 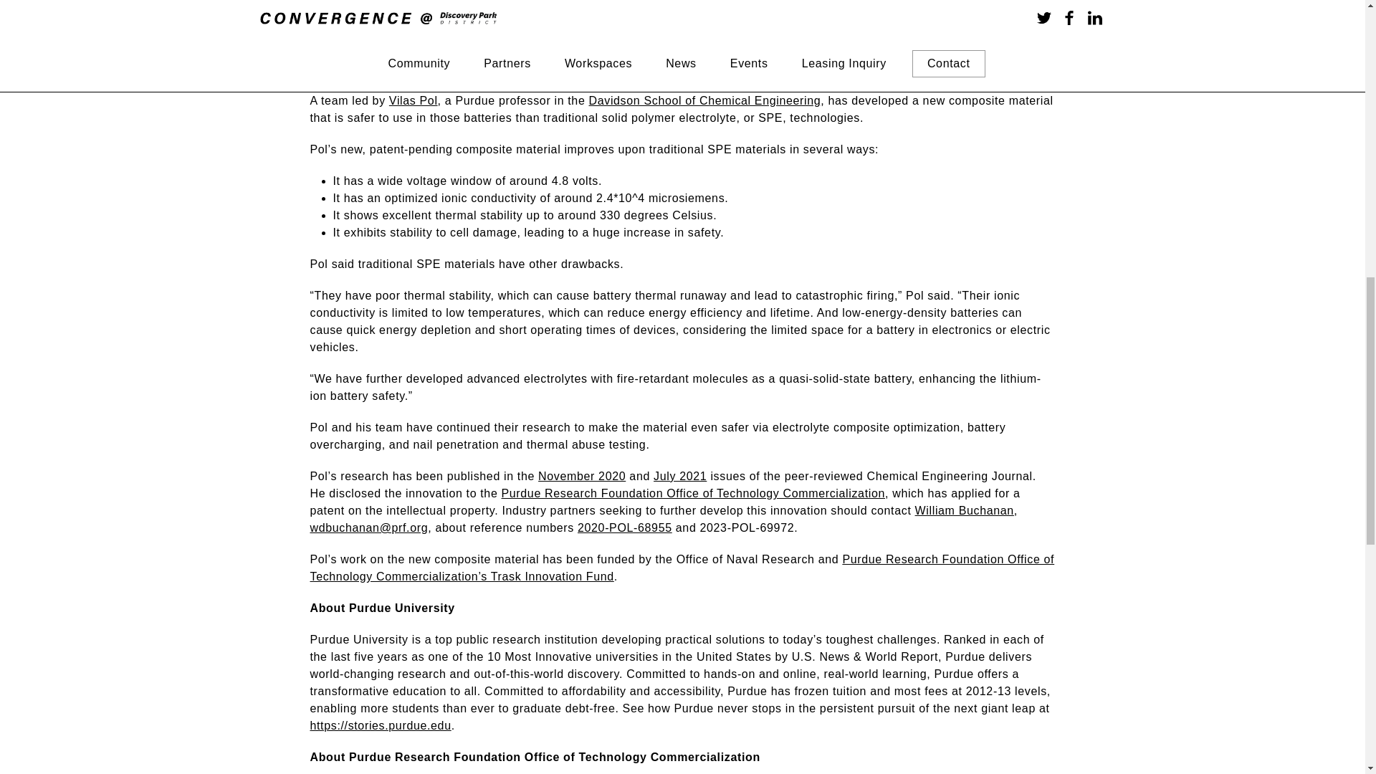 What do you see at coordinates (680, 476) in the screenshot?
I see `July 2021` at bounding box center [680, 476].